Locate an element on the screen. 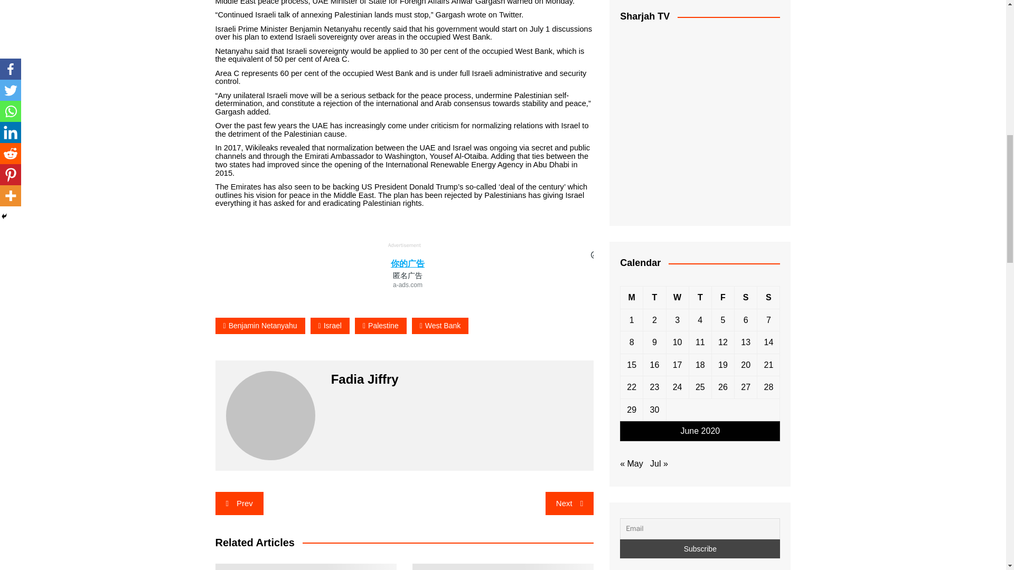 This screenshot has height=570, width=1014. Monday is located at coordinates (632, 298).